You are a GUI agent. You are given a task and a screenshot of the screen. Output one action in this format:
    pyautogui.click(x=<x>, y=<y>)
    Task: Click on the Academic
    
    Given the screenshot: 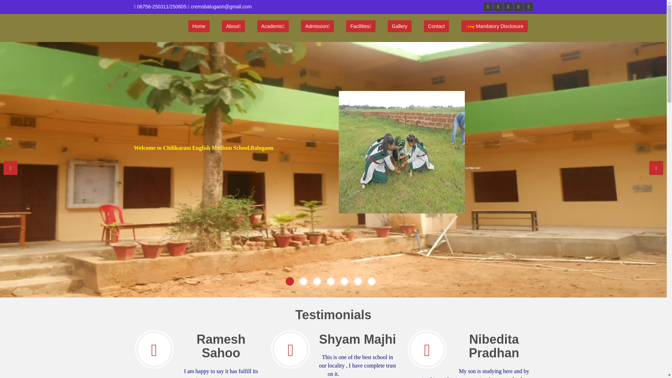 What is the action you would take?
    pyautogui.click(x=273, y=26)
    